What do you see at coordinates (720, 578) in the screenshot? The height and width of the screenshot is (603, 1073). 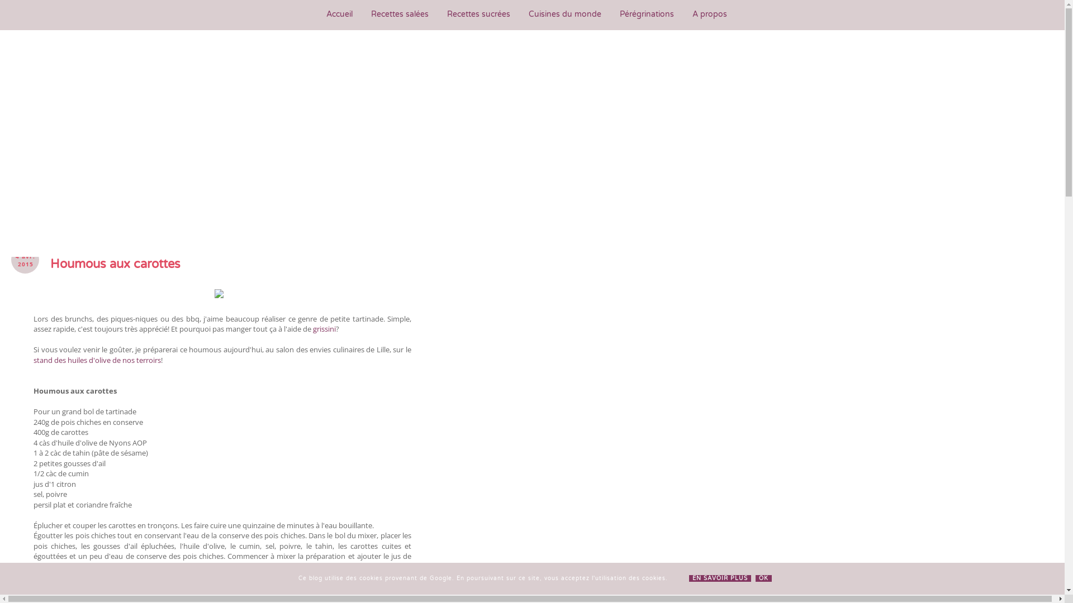 I see `EN SAVOIR PLUS` at bounding box center [720, 578].